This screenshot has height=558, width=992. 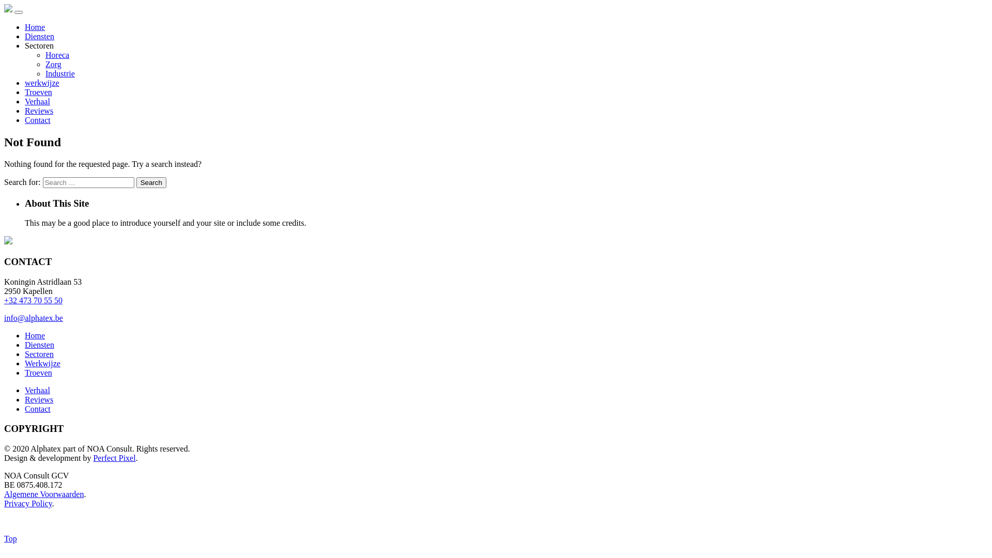 What do you see at coordinates (38, 409) in the screenshot?
I see `Contact` at bounding box center [38, 409].